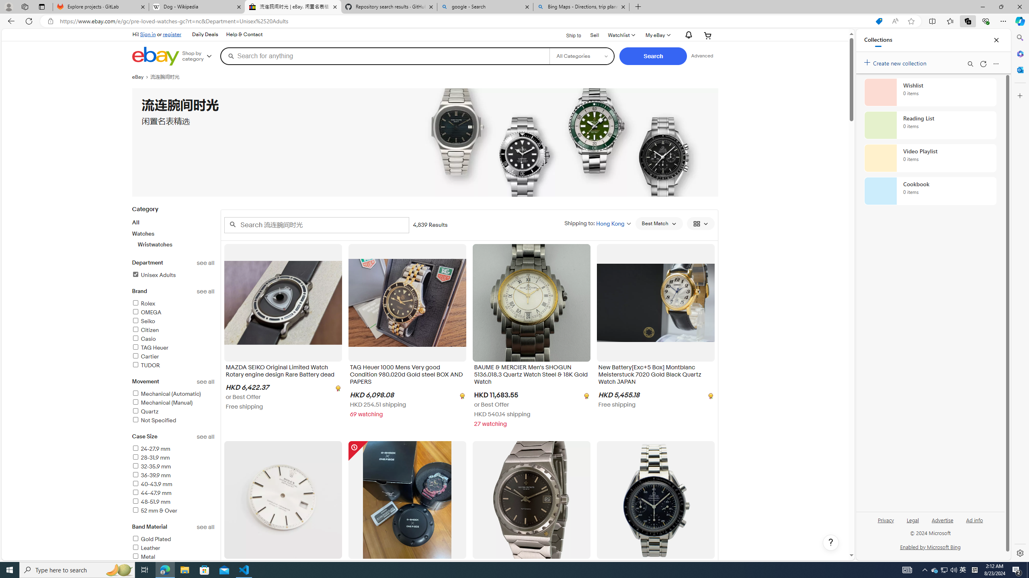 This screenshot has height=578, width=1029. Describe the element at coordinates (173, 458) in the screenshot. I see `28-31.9 mm` at that location.